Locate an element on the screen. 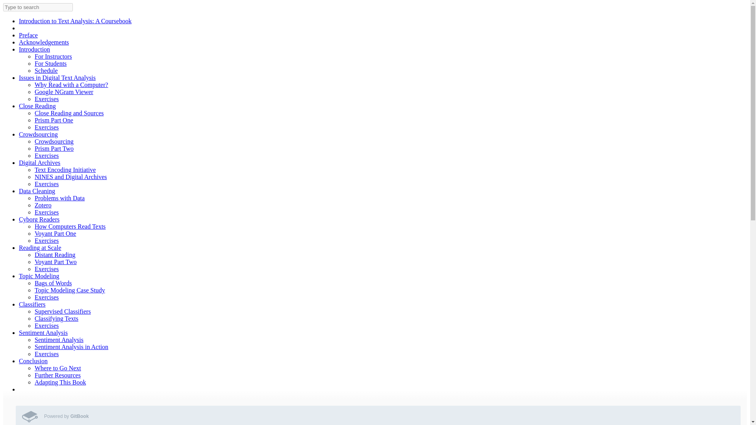 This screenshot has height=425, width=756. Acknowledgements is located at coordinates (44, 42).